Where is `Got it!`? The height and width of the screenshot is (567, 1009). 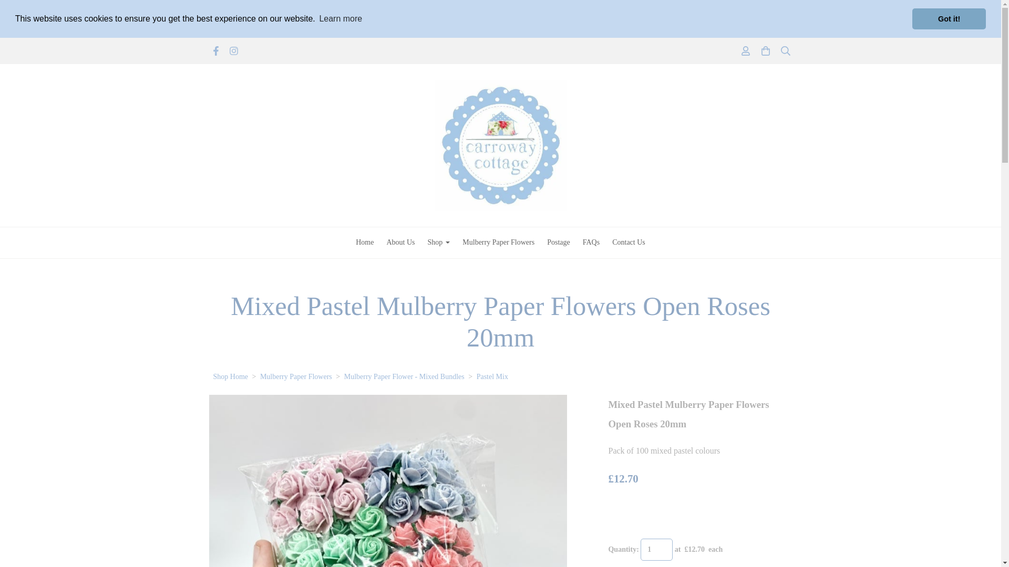 Got it! is located at coordinates (949, 19).